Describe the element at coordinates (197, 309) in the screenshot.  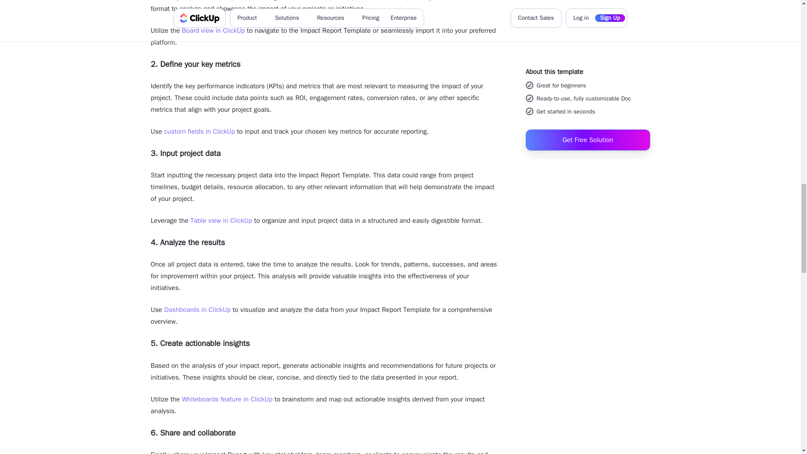
I see `Dashboards in ClickUp` at that location.